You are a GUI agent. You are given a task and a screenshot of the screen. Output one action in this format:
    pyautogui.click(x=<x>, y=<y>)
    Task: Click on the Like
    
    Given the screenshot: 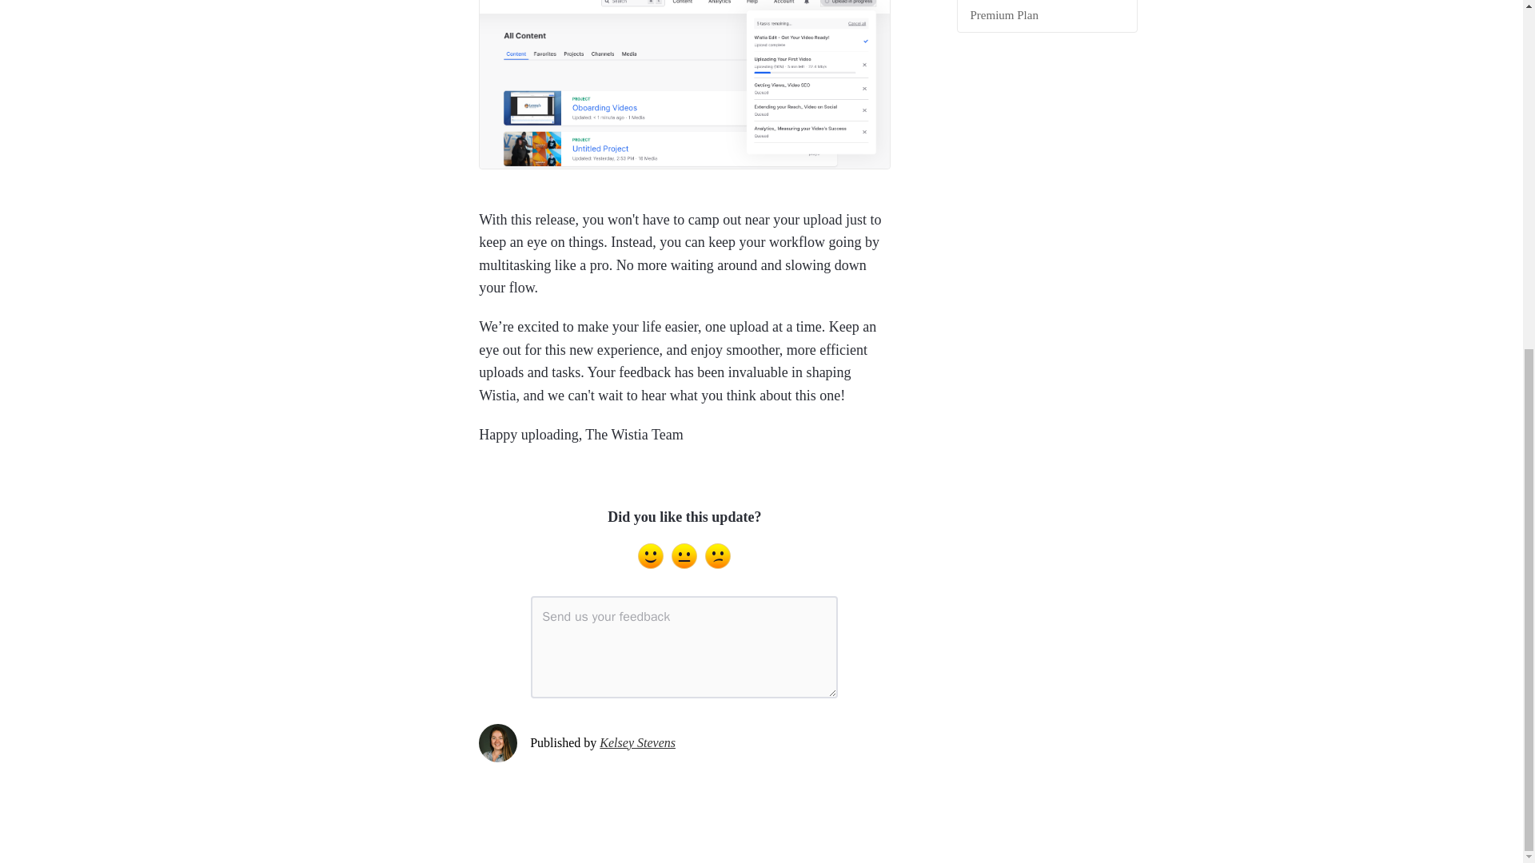 What is the action you would take?
    pyautogui.click(x=651, y=556)
    